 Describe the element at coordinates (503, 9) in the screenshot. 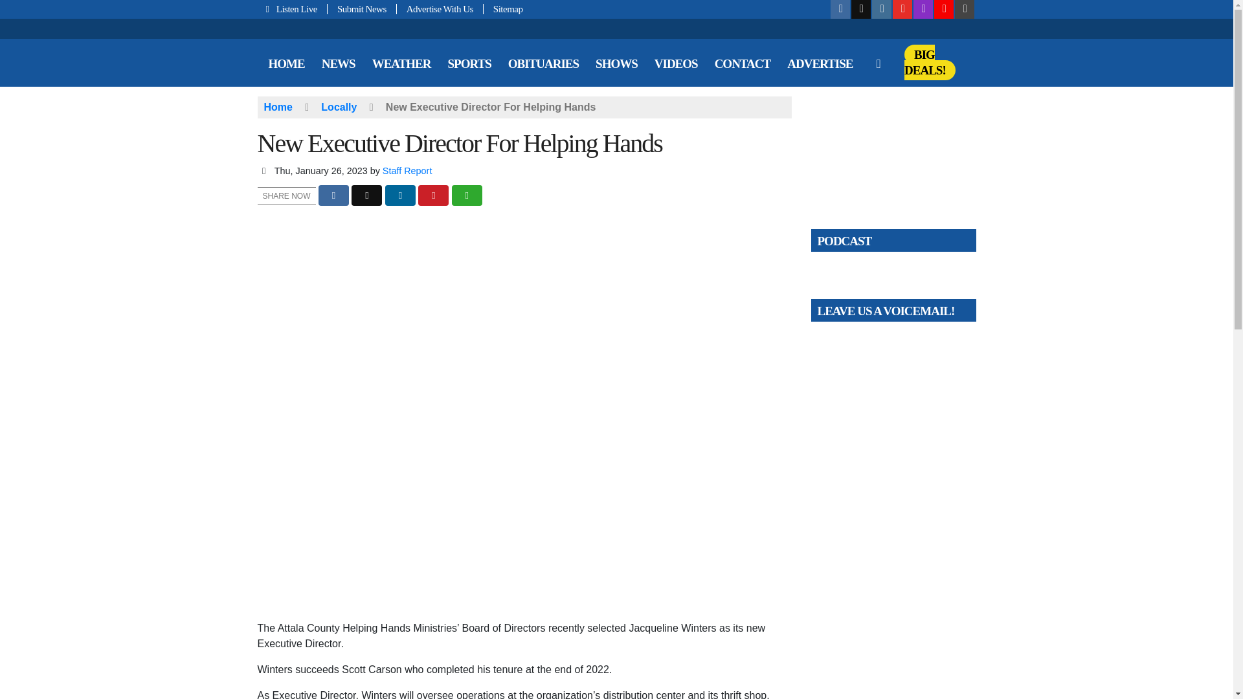

I see `Sitemap` at that location.